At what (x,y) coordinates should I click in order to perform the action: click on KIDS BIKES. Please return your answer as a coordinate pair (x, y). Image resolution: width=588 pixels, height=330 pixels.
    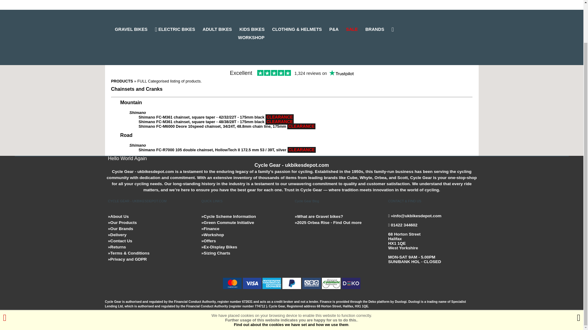
    Looking at the image, I should click on (255, 29).